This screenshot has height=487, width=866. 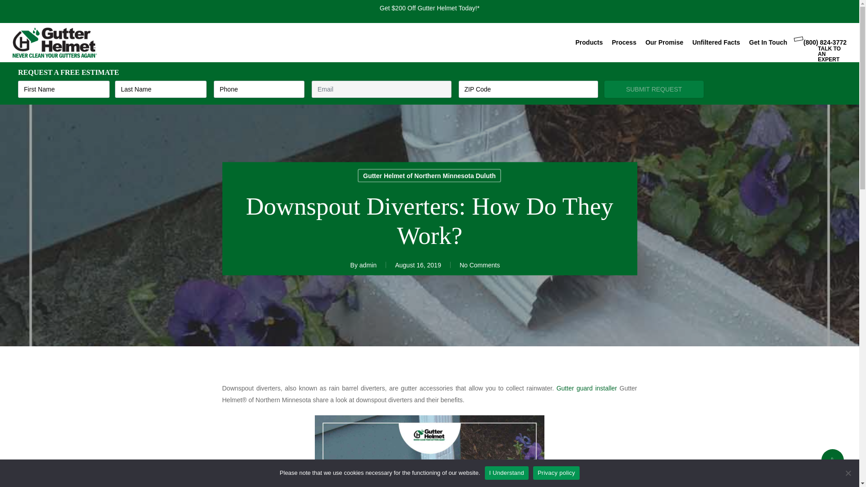 I want to click on Gutter Helmet of Northern Minnesota Duluth, so click(x=429, y=175).